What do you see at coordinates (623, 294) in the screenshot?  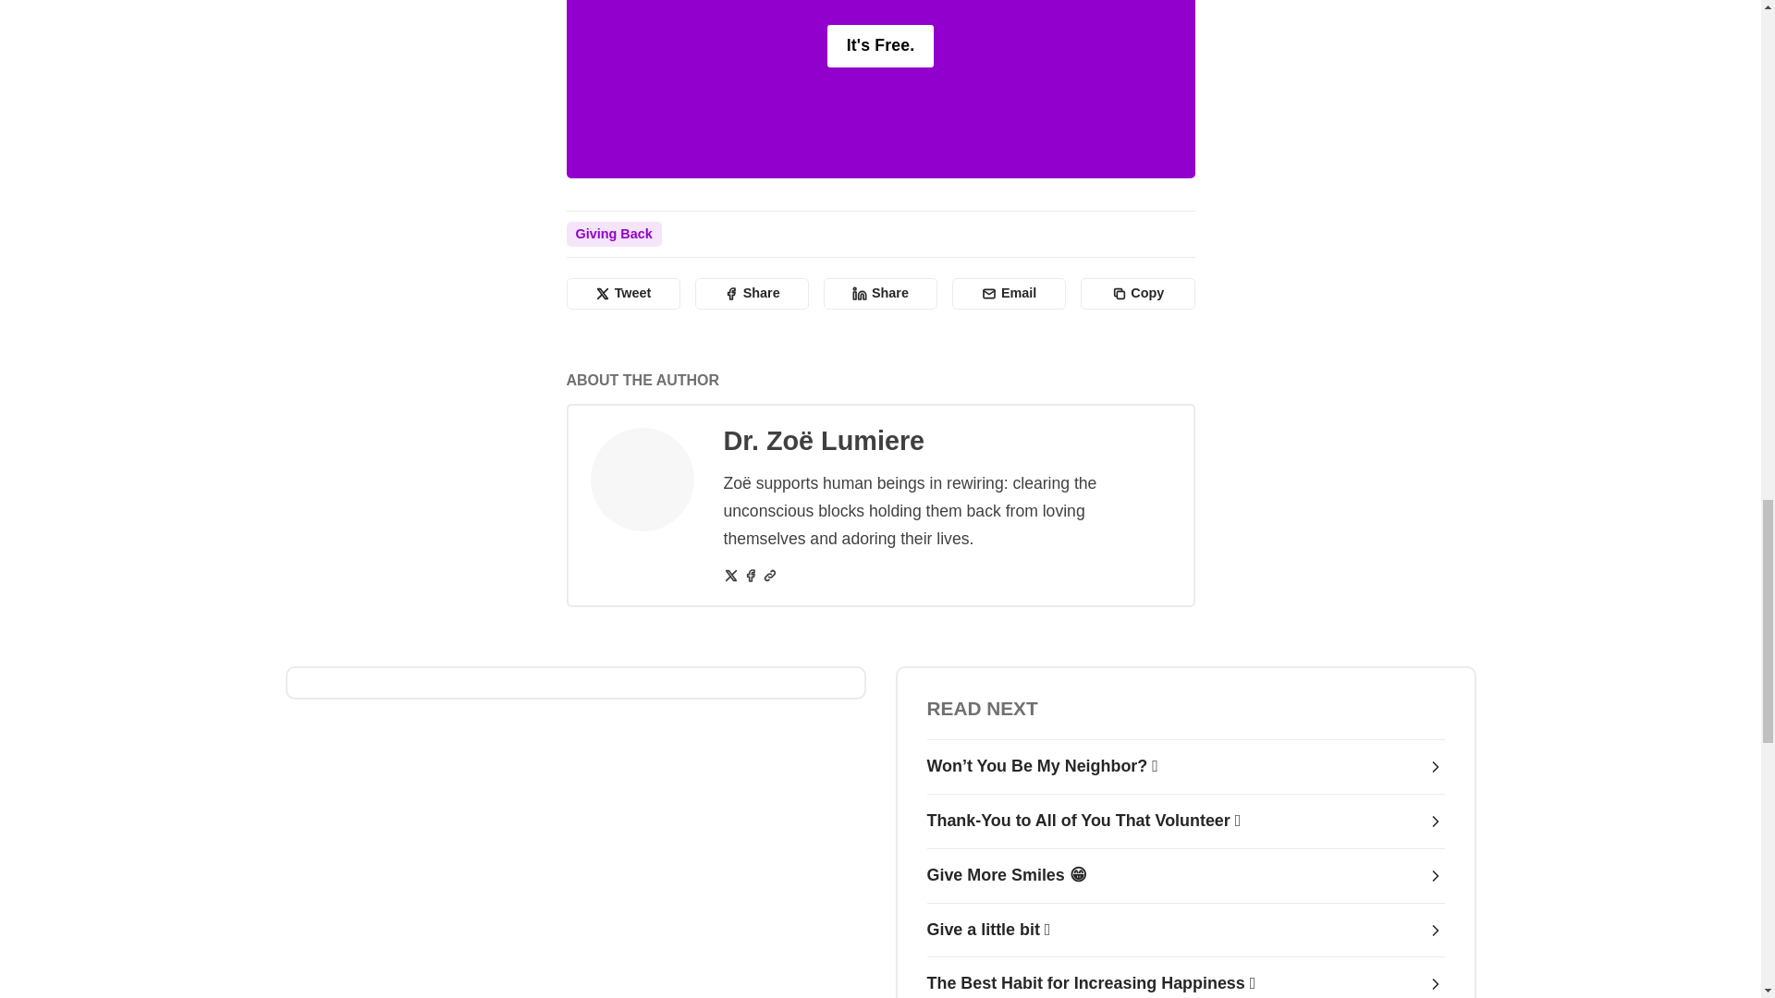 I see `Share on Twitter` at bounding box center [623, 294].